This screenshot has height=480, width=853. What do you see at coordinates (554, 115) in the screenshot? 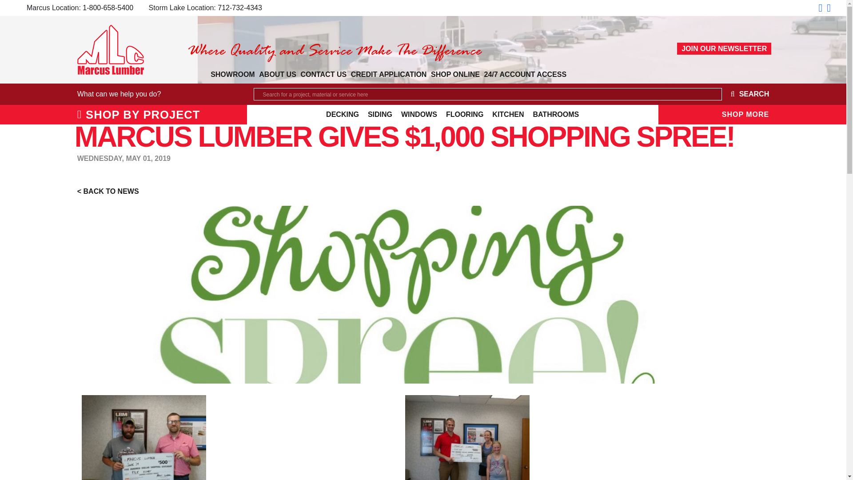
I see `BATHROOMS` at bounding box center [554, 115].